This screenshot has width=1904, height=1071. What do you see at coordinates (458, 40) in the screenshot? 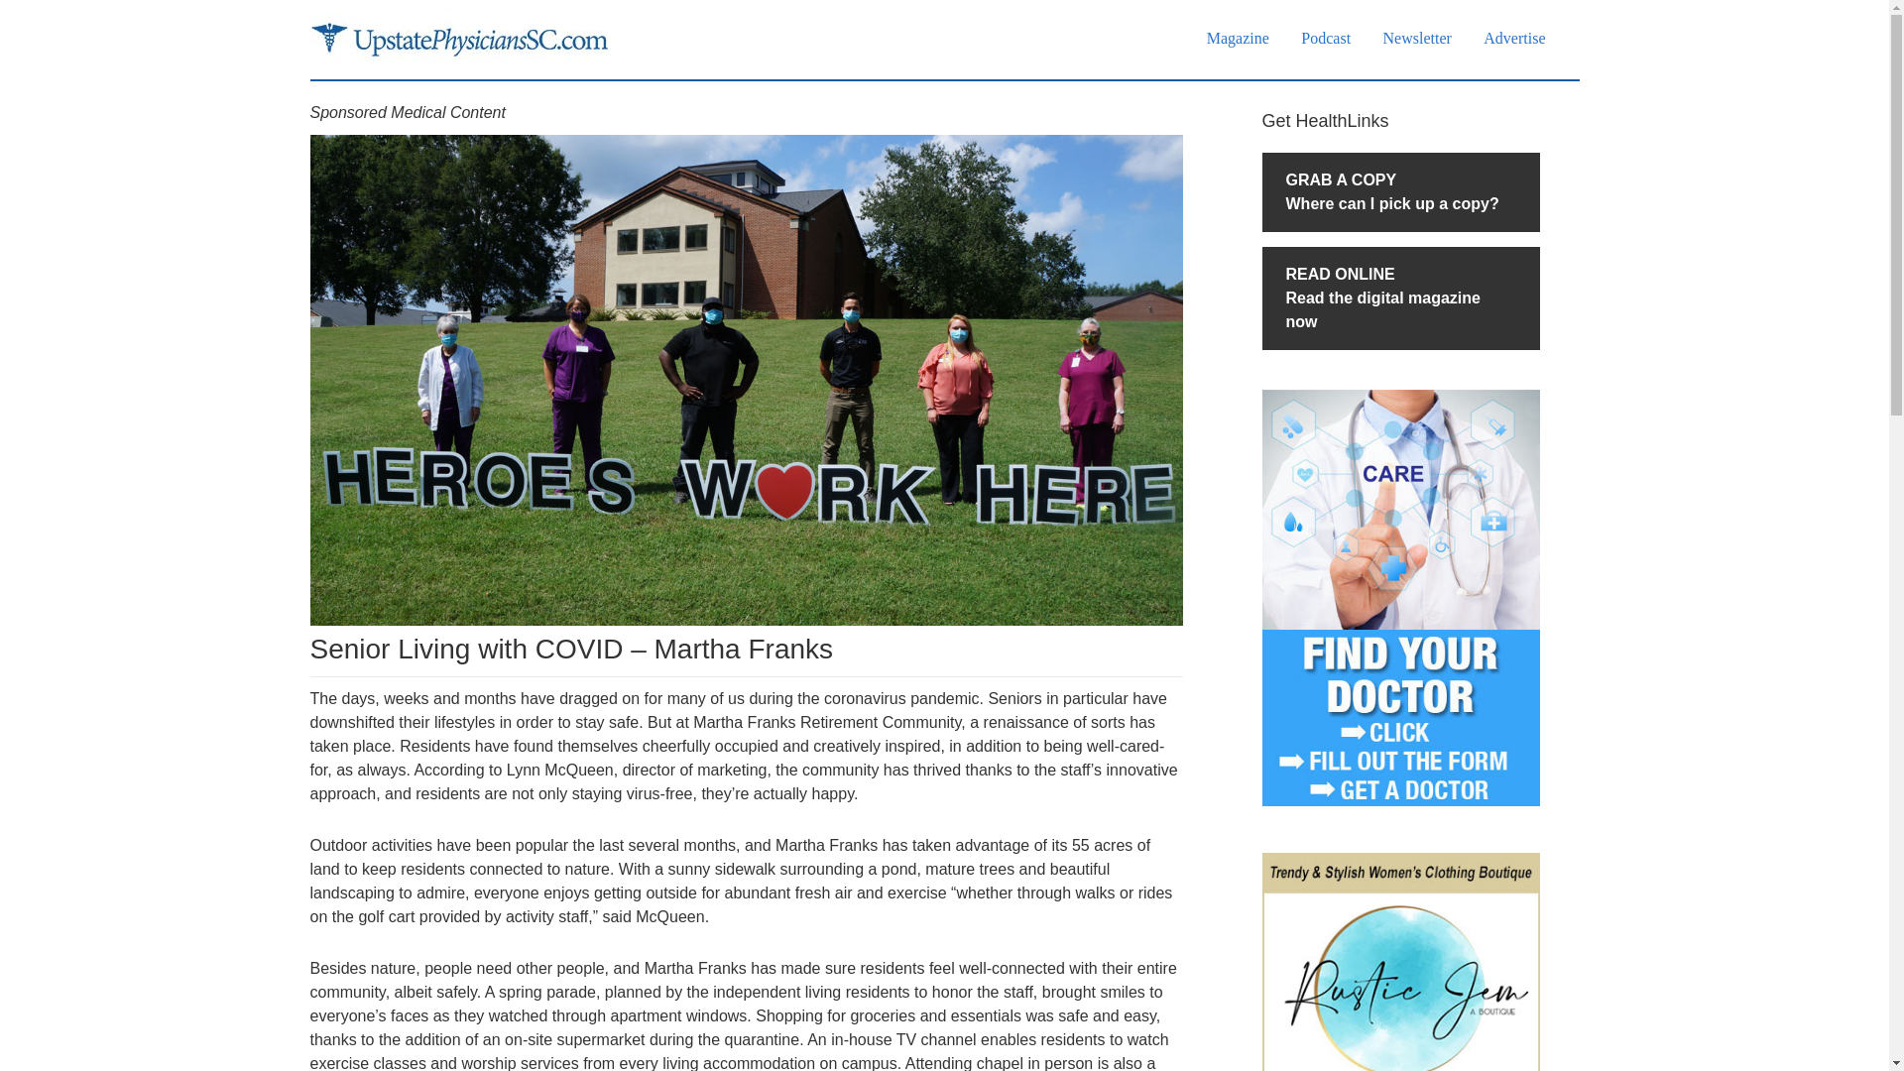
I see `Upstate Physicians` at bounding box center [458, 40].